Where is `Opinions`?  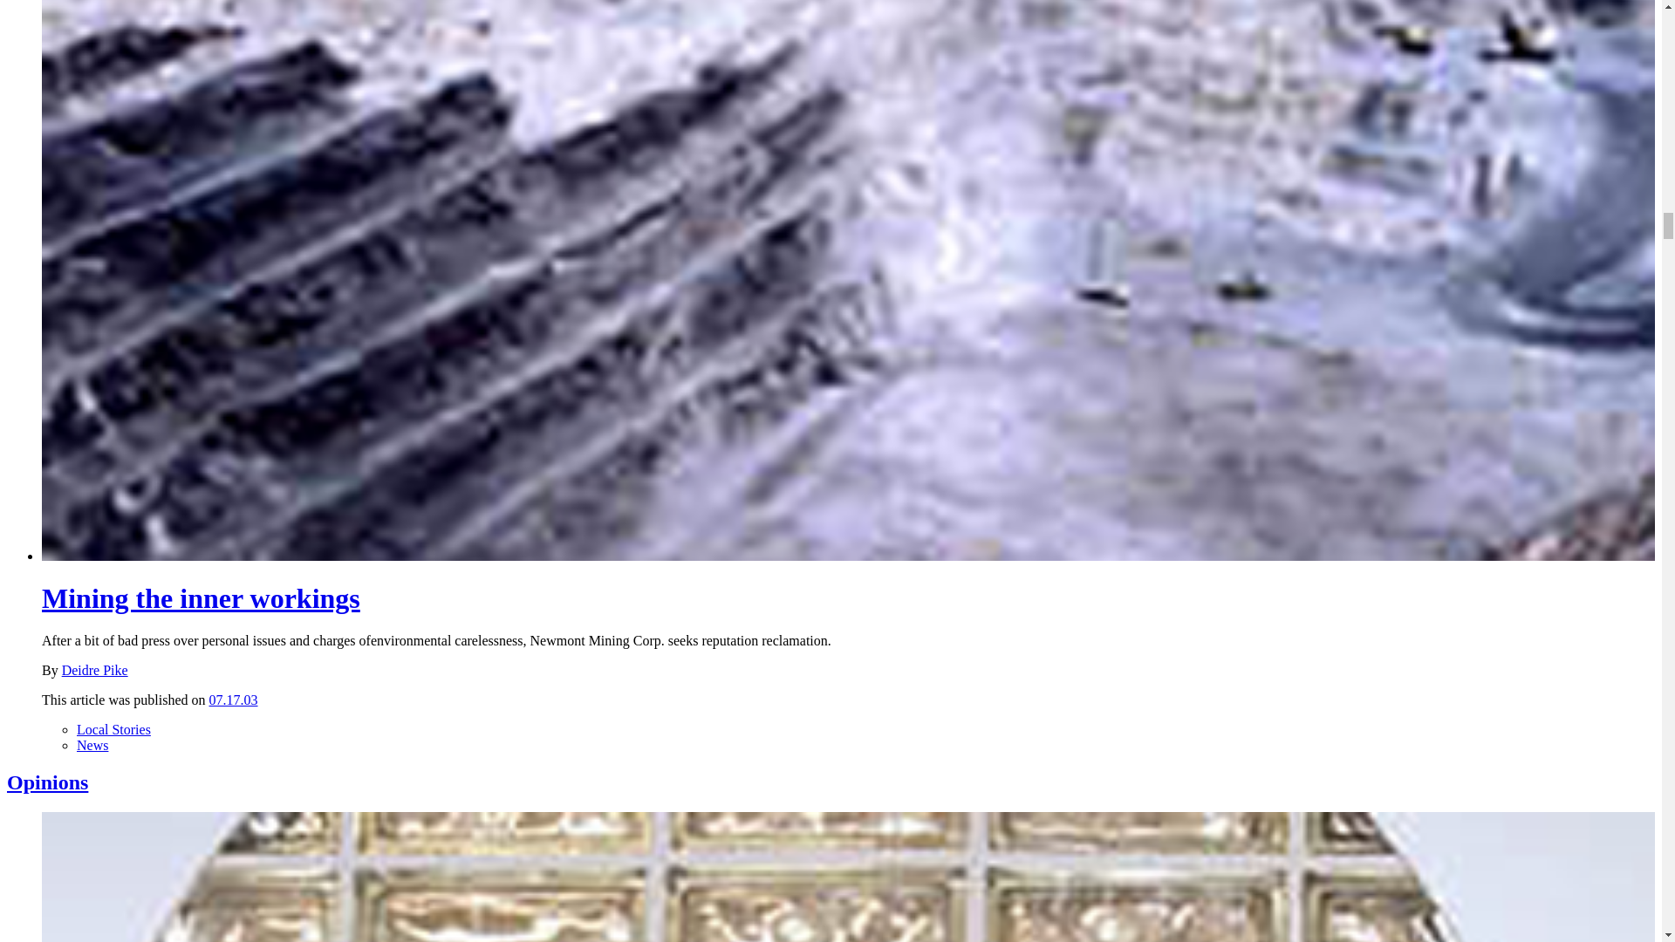 Opinions is located at coordinates (47, 782).